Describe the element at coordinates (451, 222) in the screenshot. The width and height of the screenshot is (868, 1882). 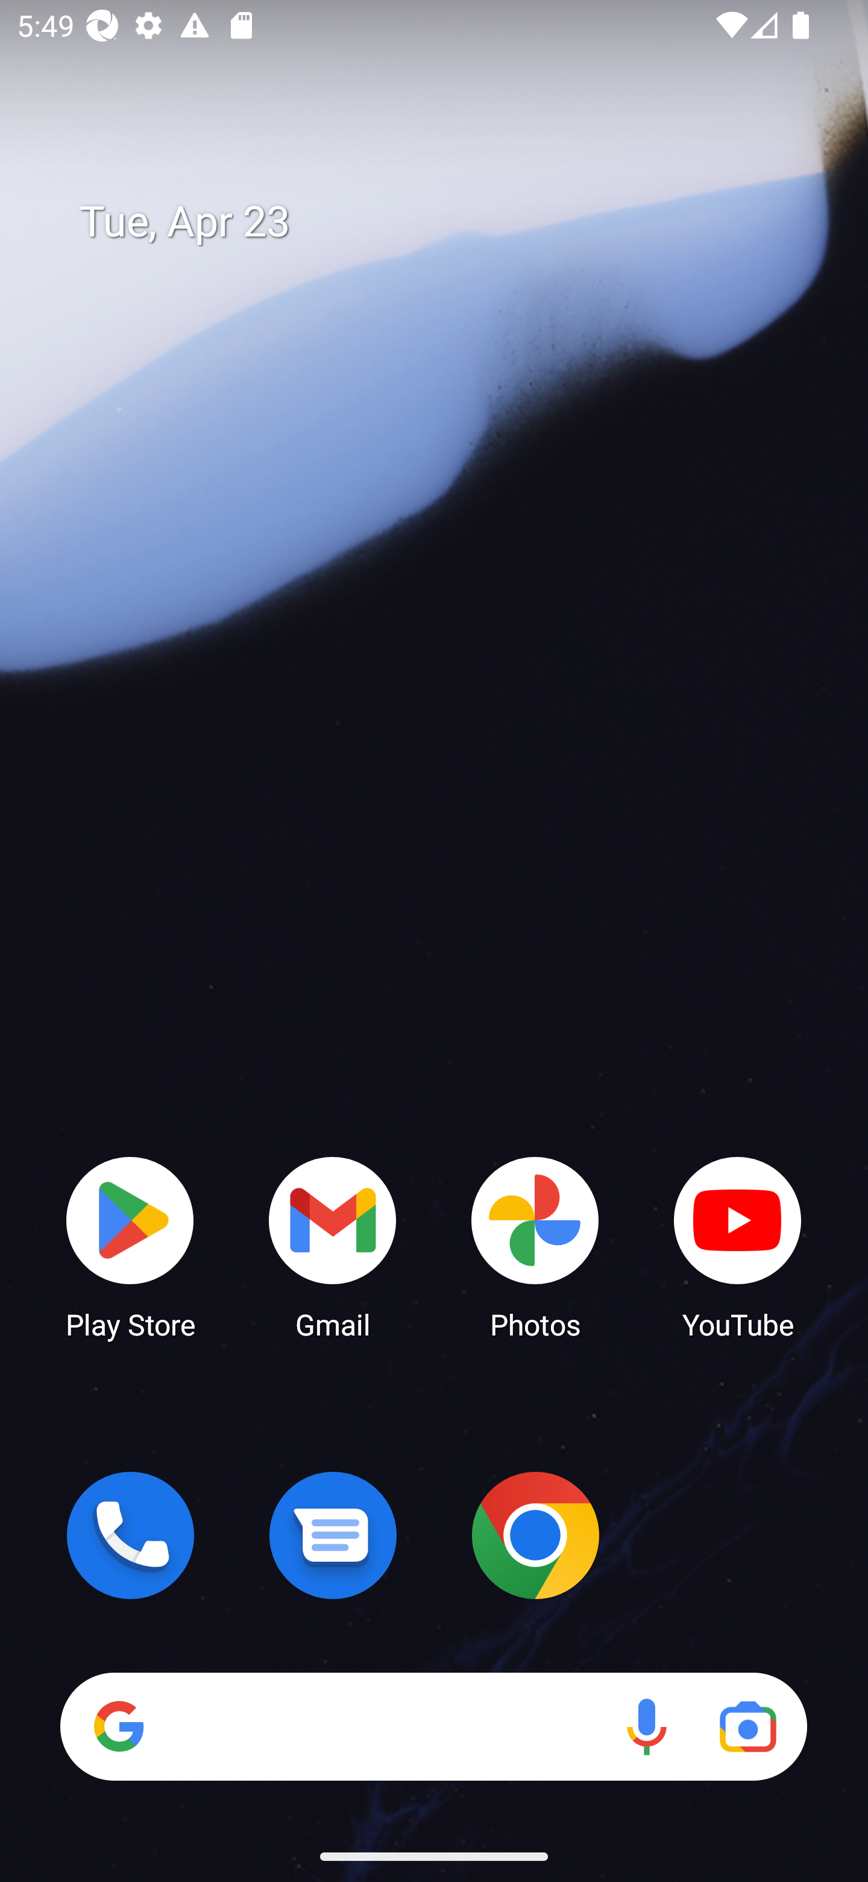
I see `Tue, Apr 23` at that location.